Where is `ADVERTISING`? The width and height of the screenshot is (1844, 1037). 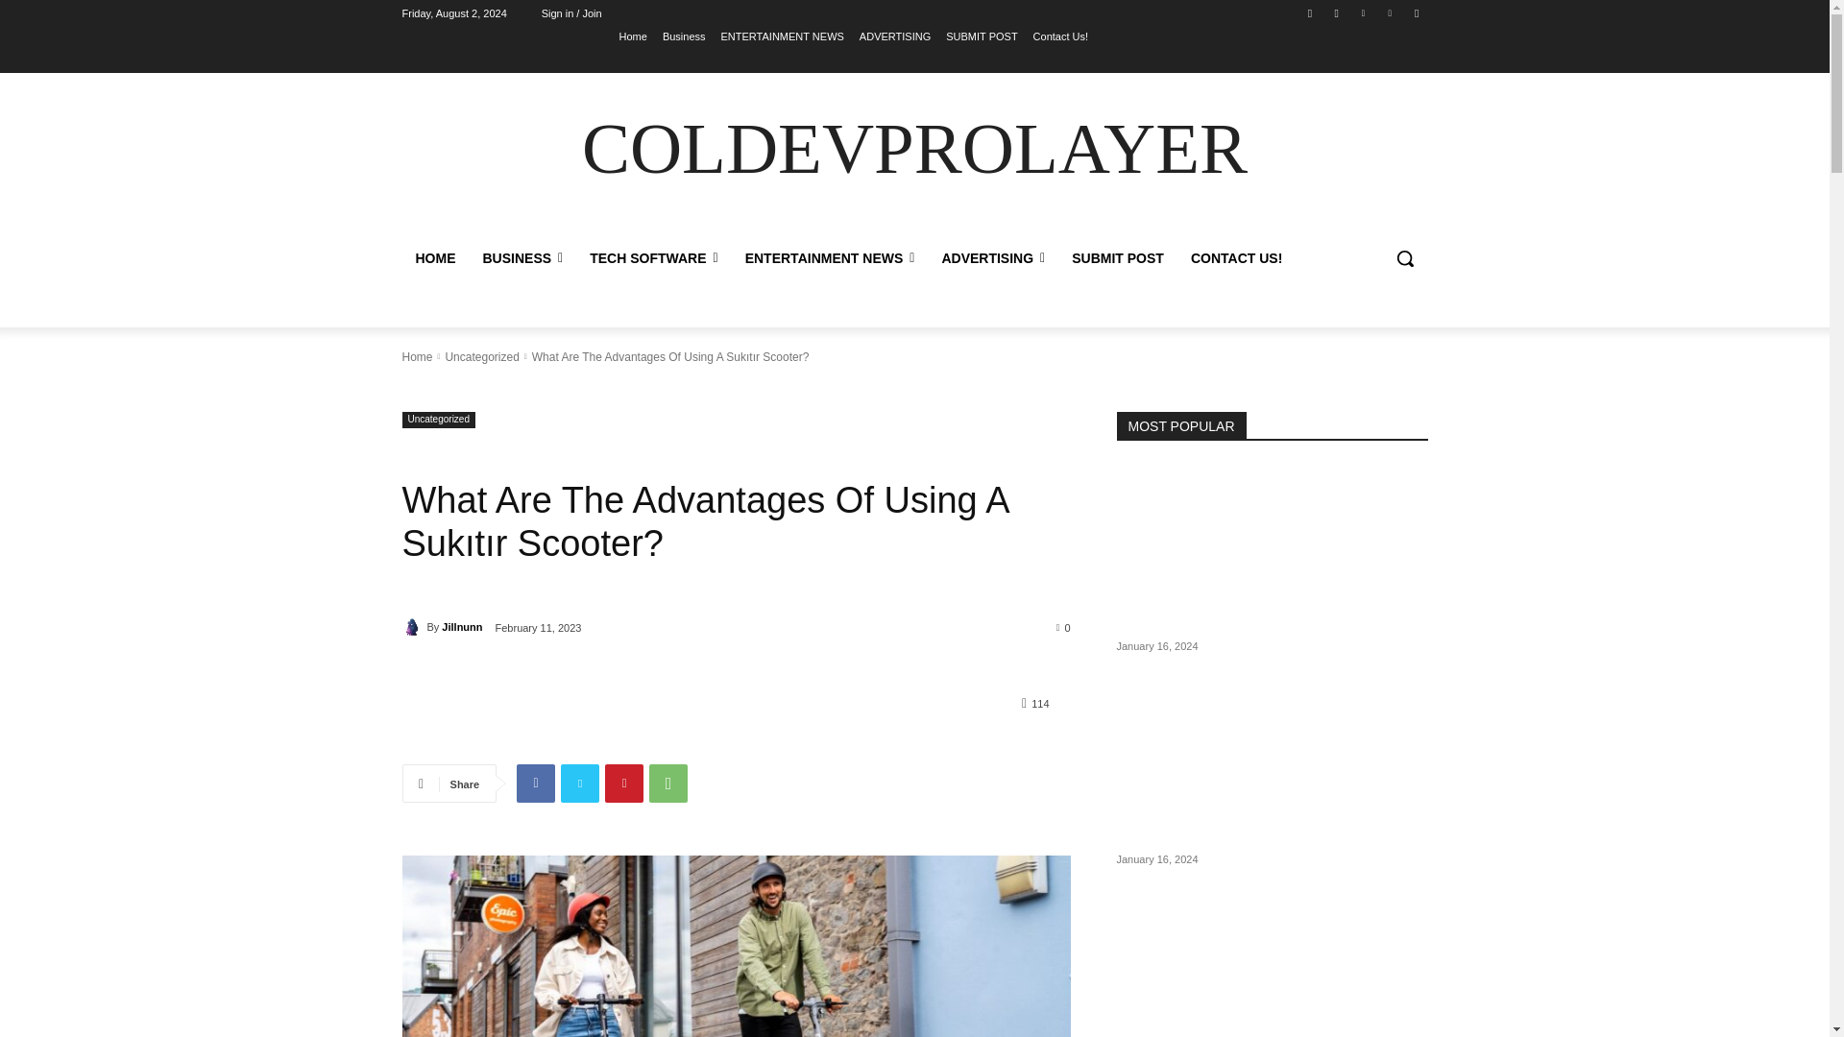 ADVERTISING is located at coordinates (895, 36).